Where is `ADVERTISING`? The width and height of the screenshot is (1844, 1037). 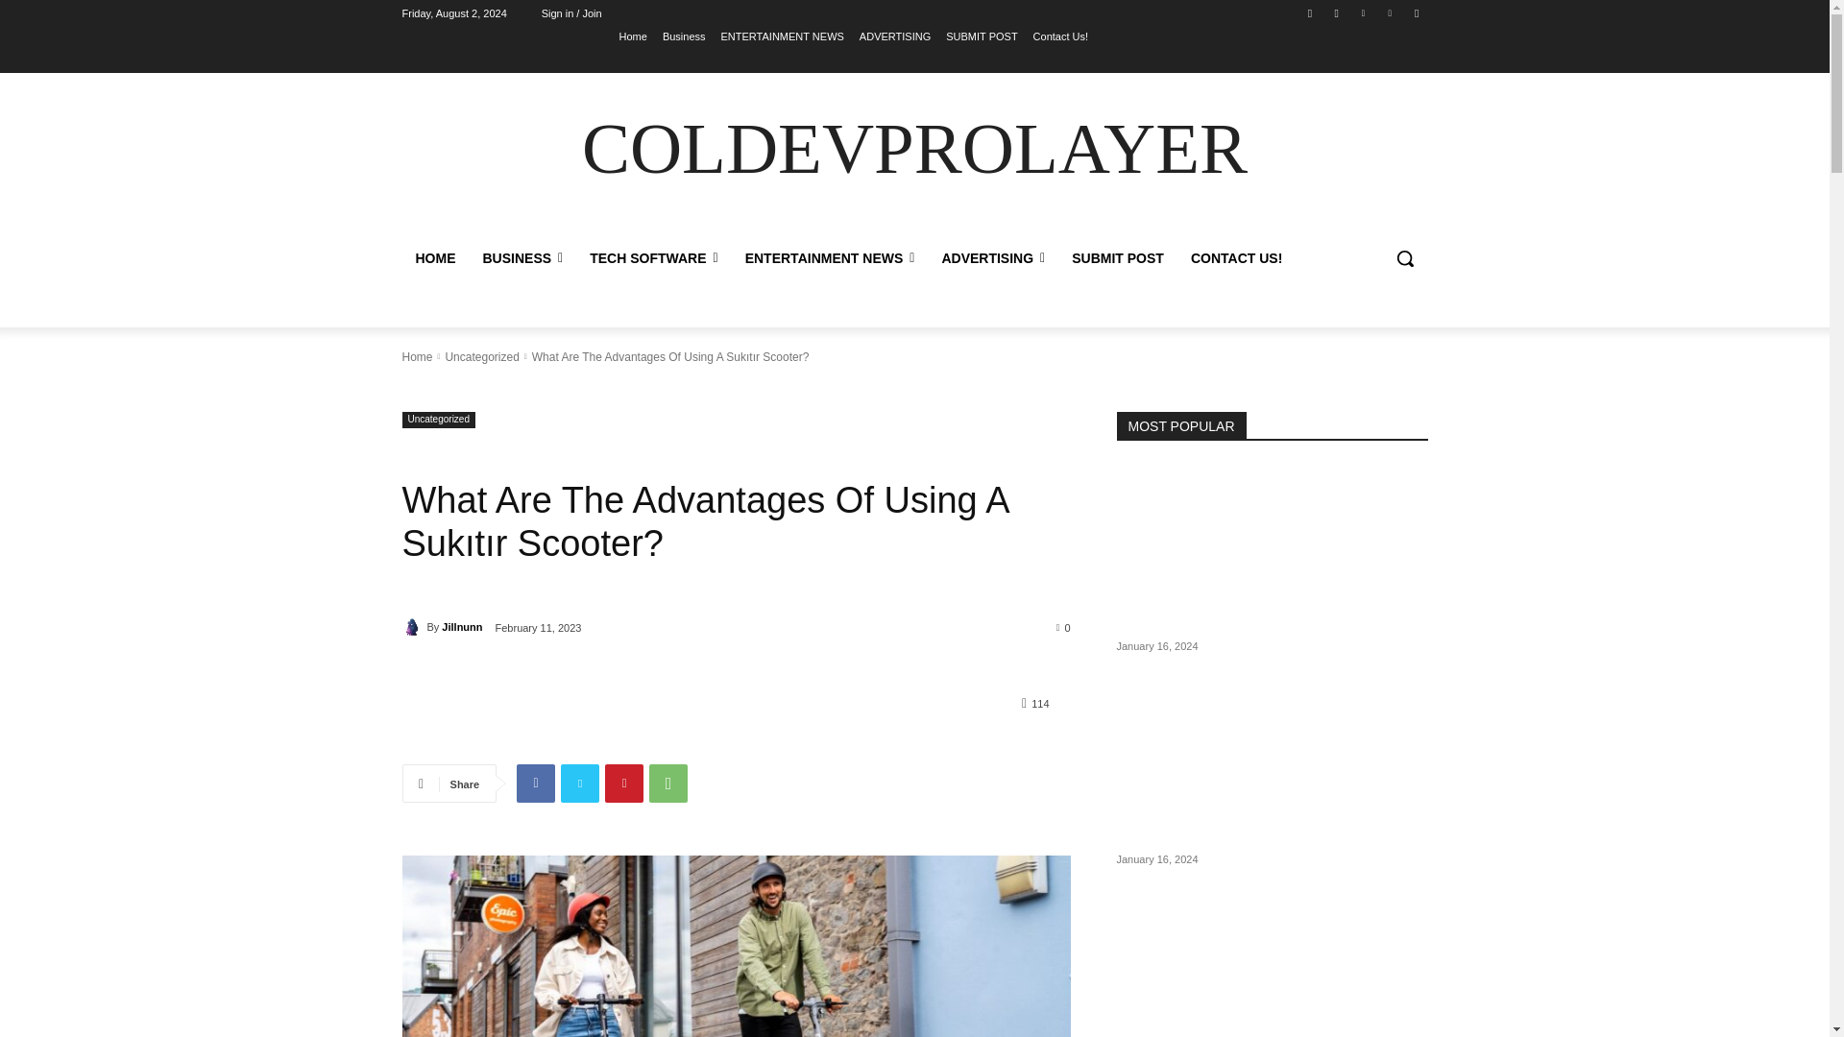 ADVERTISING is located at coordinates (895, 36).